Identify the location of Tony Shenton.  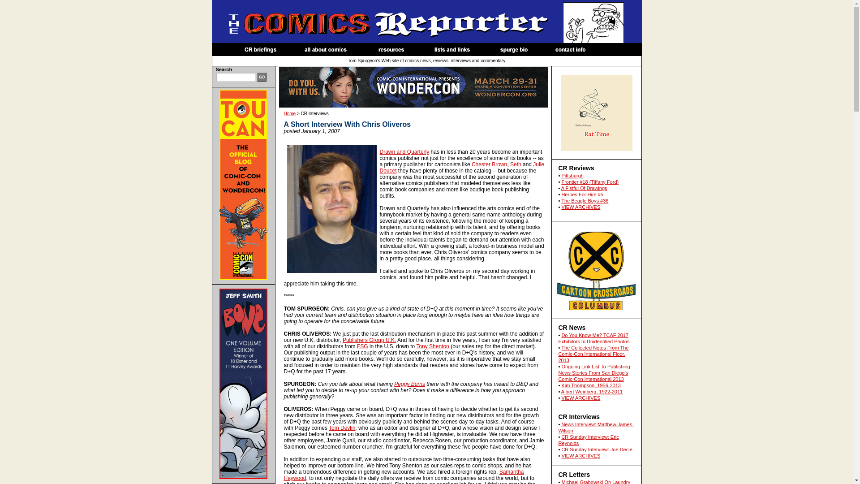
(433, 346).